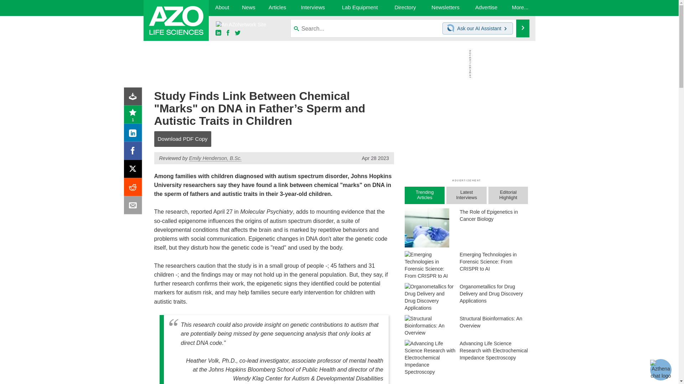 This screenshot has width=684, height=384. Describe the element at coordinates (313, 8) in the screenshot. I see `Interviews` at that location.